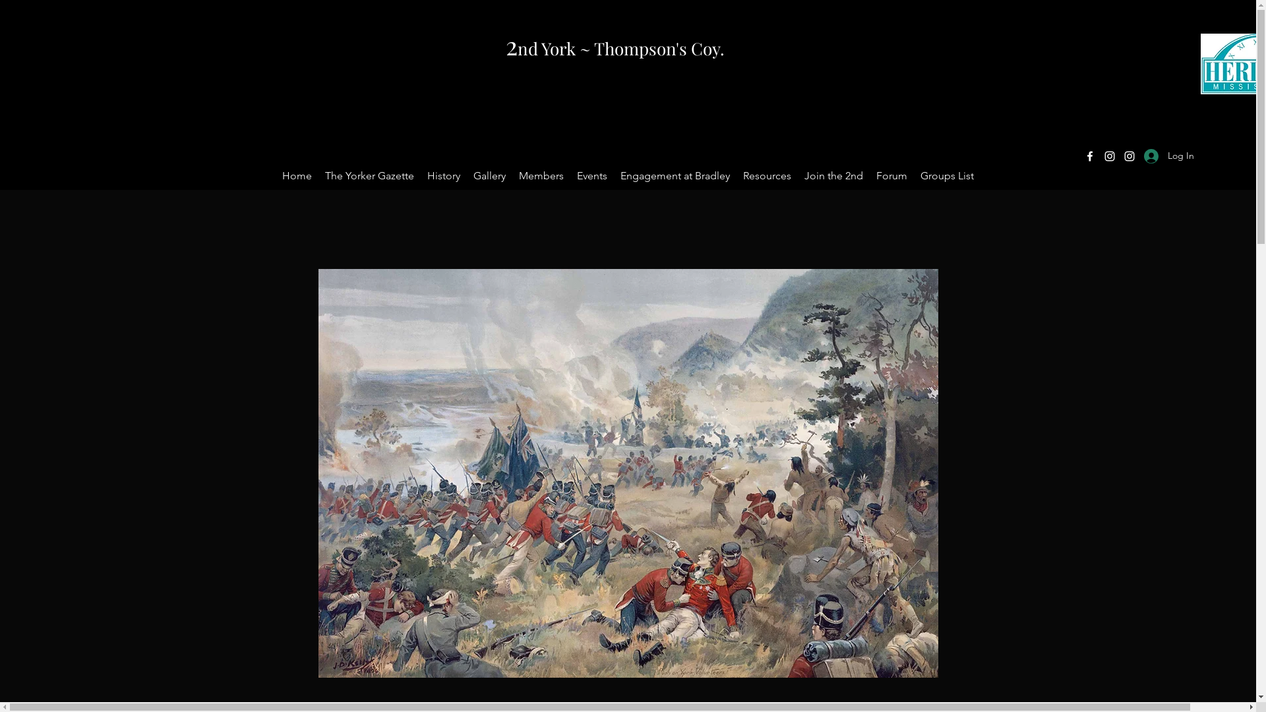 Image resolution: width=1266 pixels, height=712 pixels. What do you see at coordinates (621, 49) in the screenshot?
I see `nd York ~ Thompson's Coy.` at bounding box center [621, 49].